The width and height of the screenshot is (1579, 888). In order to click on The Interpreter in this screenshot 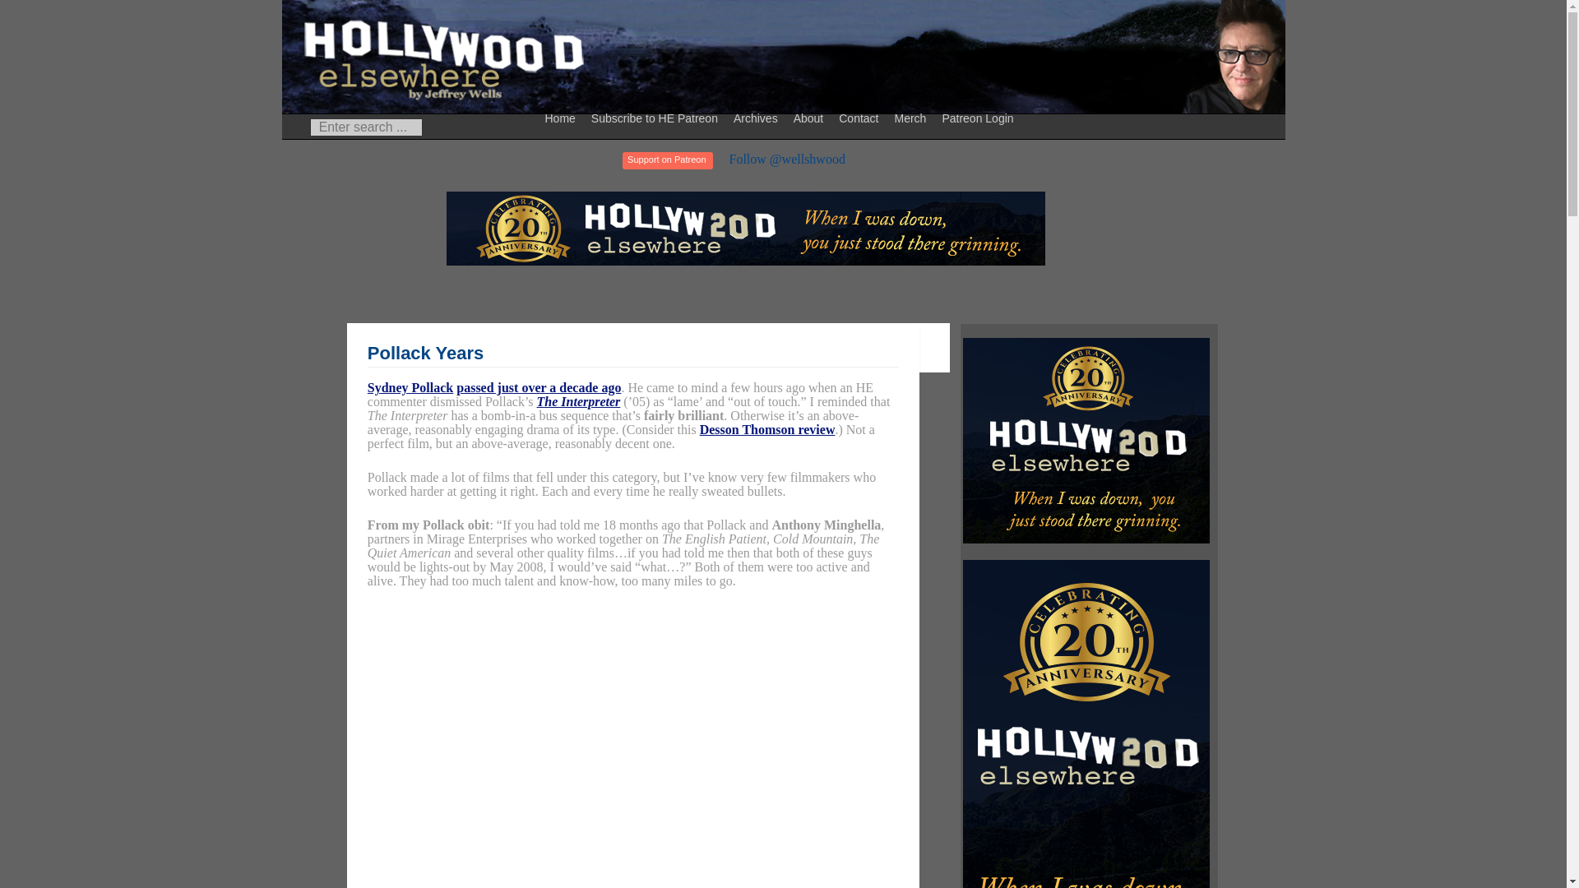, I will do `click(578, 401)`.